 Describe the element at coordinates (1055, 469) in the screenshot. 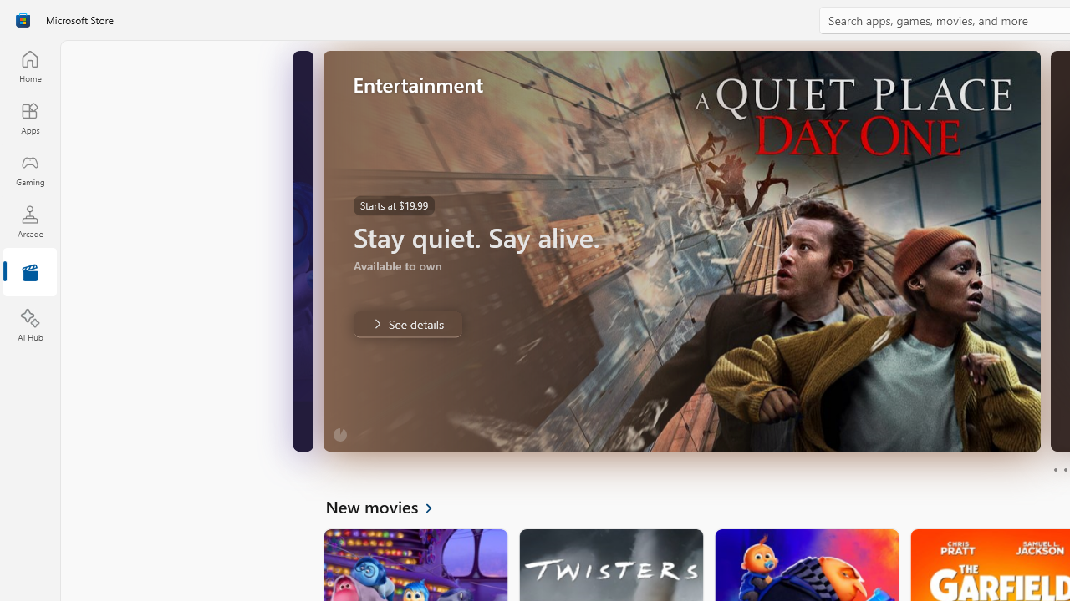

I see `Page 1` at that location.